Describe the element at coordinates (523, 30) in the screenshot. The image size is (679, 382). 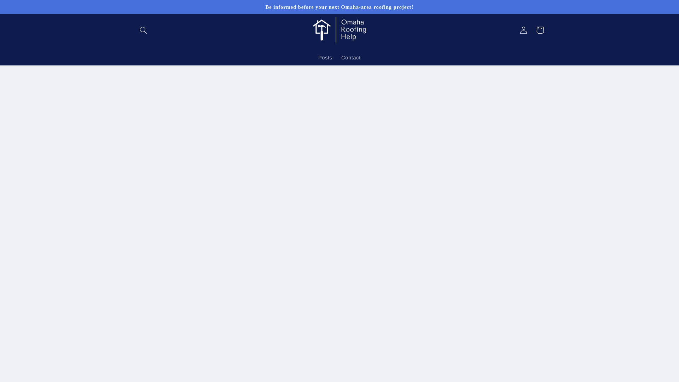
I see `Log in` at that location.